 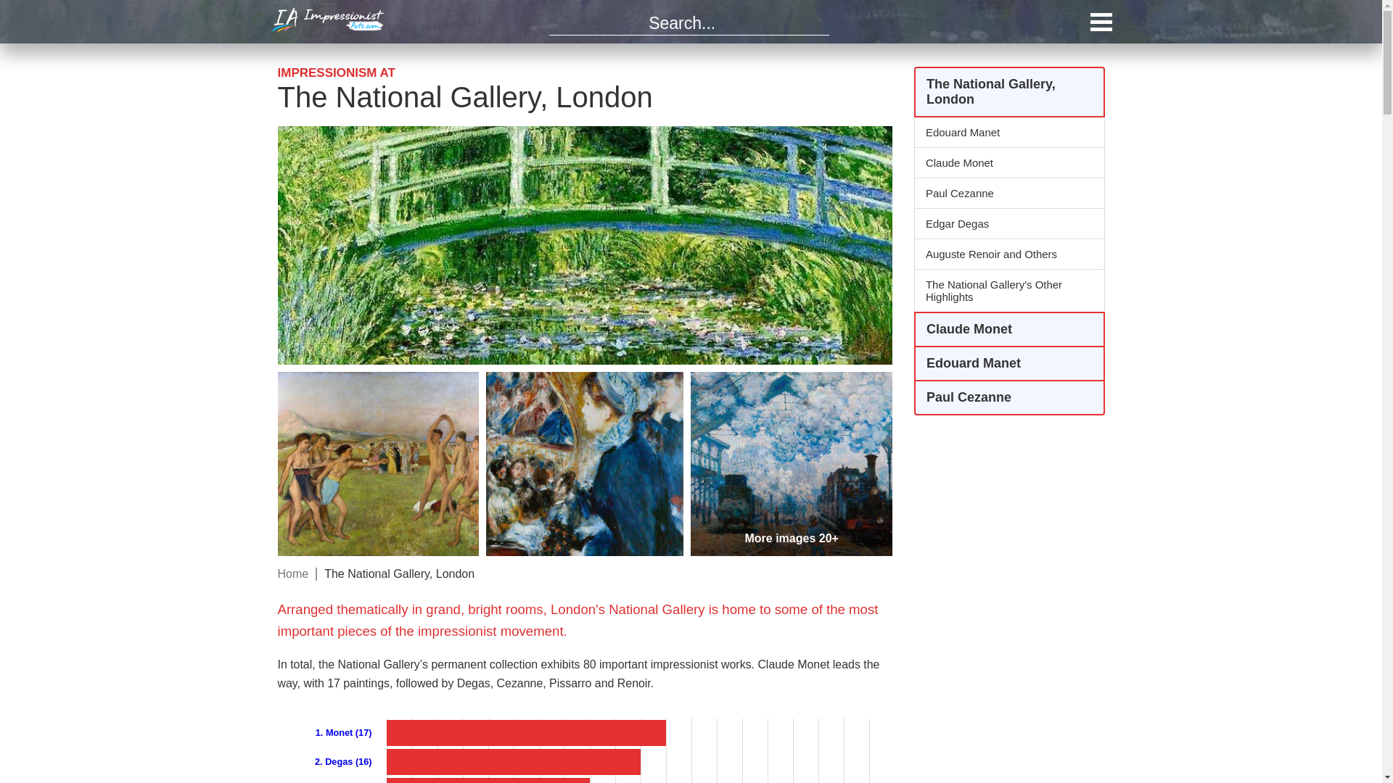 I want to click on Paul Cezanne, so click(x=1008, y=193).